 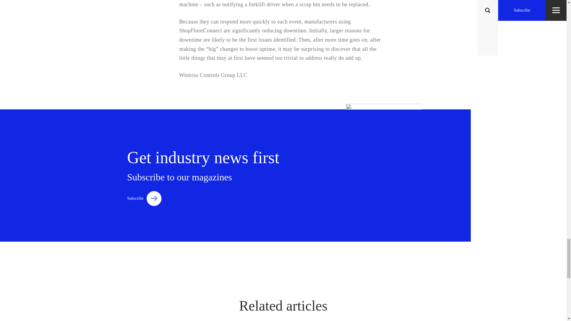 What do you see at coordinates (145, 199) in the screenshot?
I see `Subscribe` at bounding box center [145, 199].